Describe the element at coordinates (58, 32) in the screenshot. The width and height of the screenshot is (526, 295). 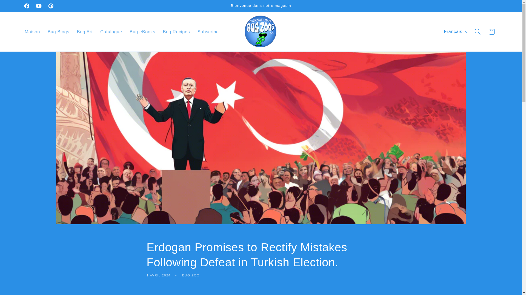
I see `Bug Blogs` at that location.